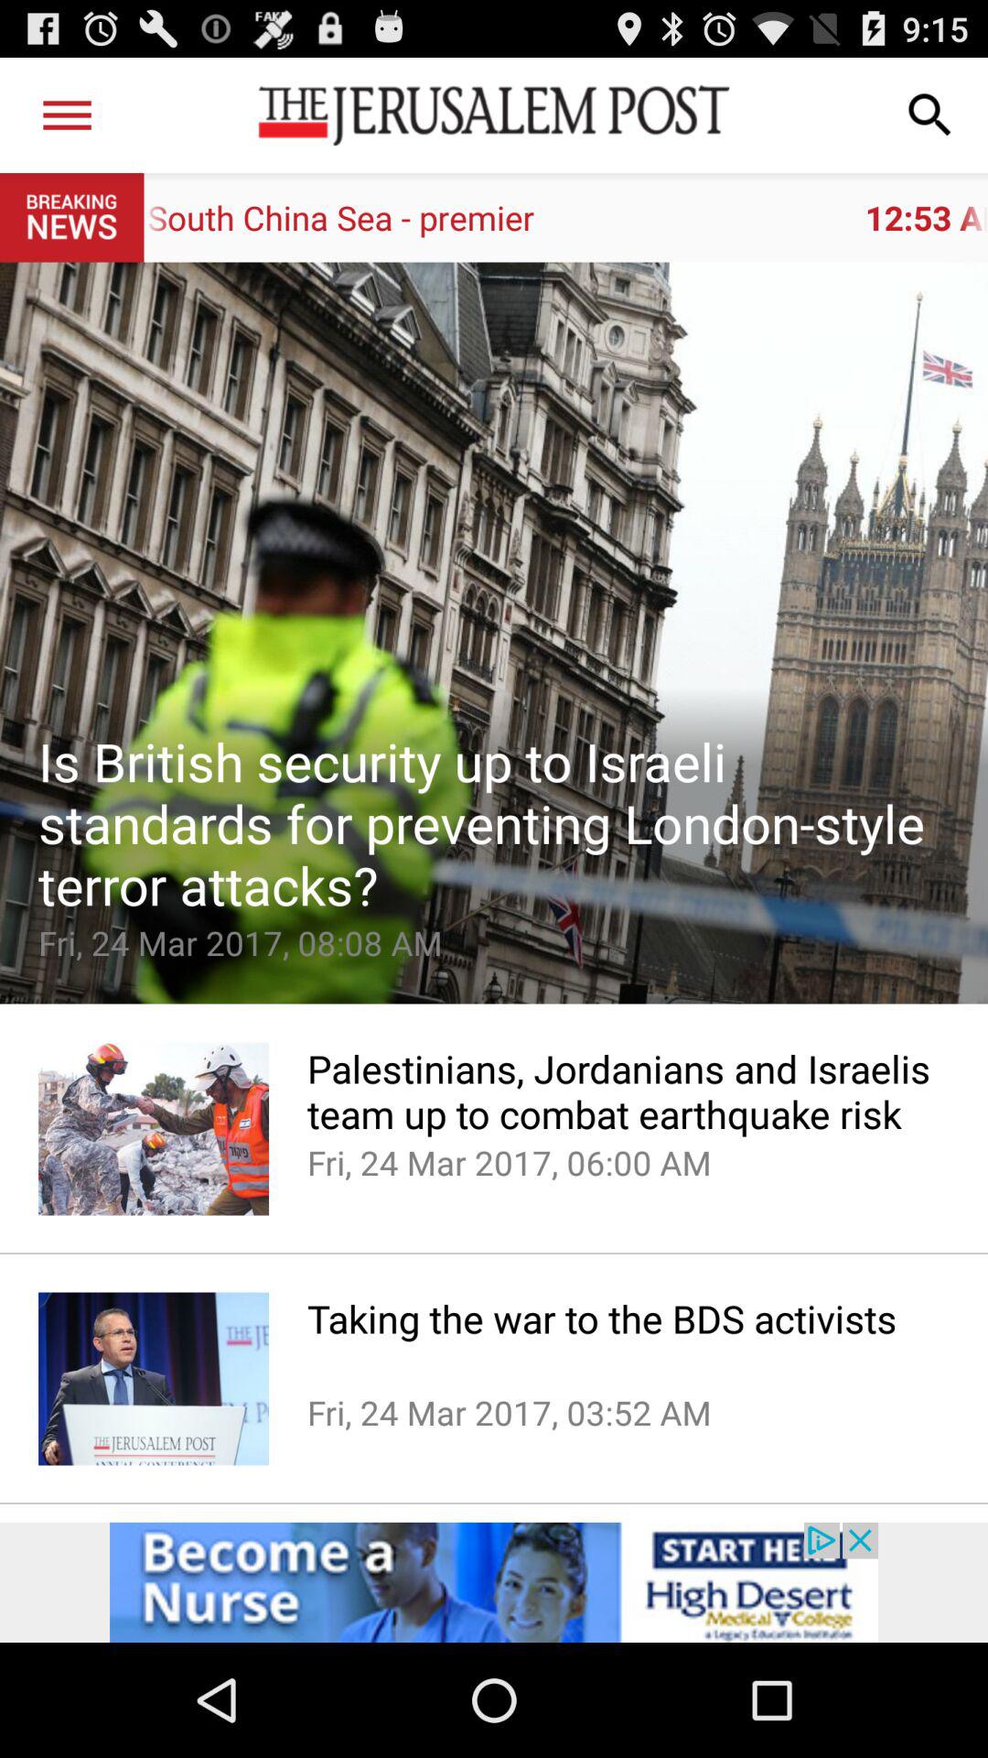 The height and width of the screenshot is (1758, 988). Describe the element at coordinates (67, 115) in the screenshot. I see `press the item above the 12 53 am item` at that location.